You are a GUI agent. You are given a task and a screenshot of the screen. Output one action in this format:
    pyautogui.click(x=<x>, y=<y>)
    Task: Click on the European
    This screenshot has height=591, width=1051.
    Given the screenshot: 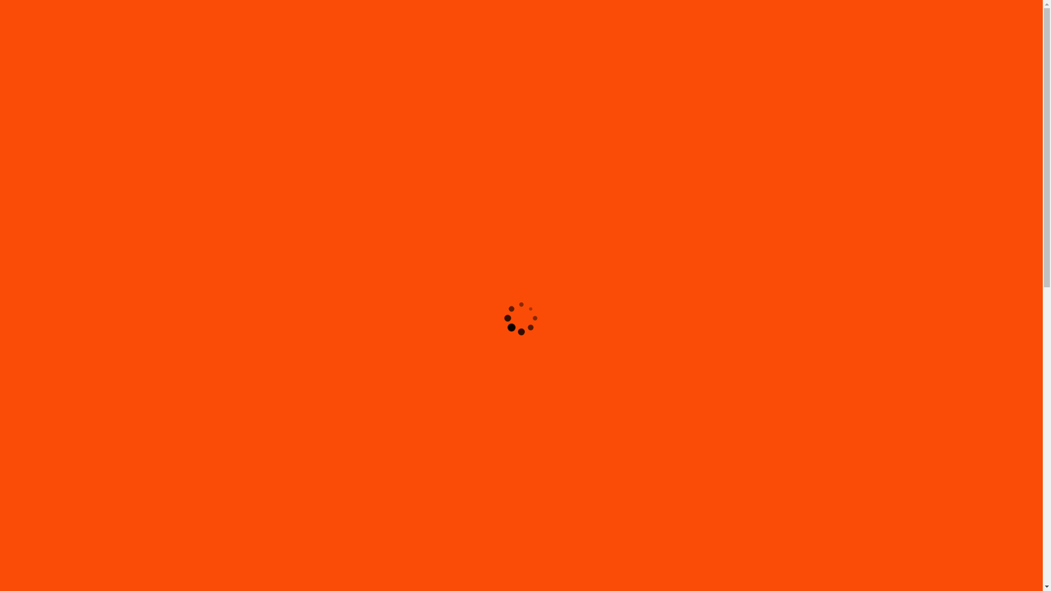 What is the action you would take?
    pyautogui.click(x=882, y=2)
    